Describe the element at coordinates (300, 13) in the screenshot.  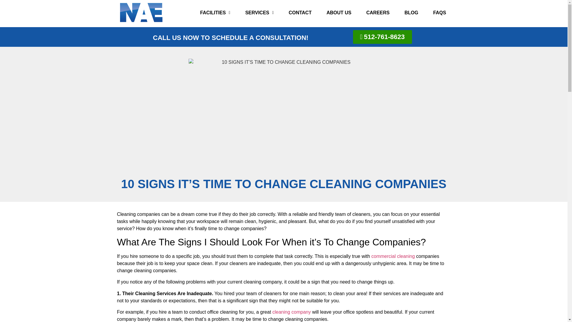
I see `CONTACT` at that location.